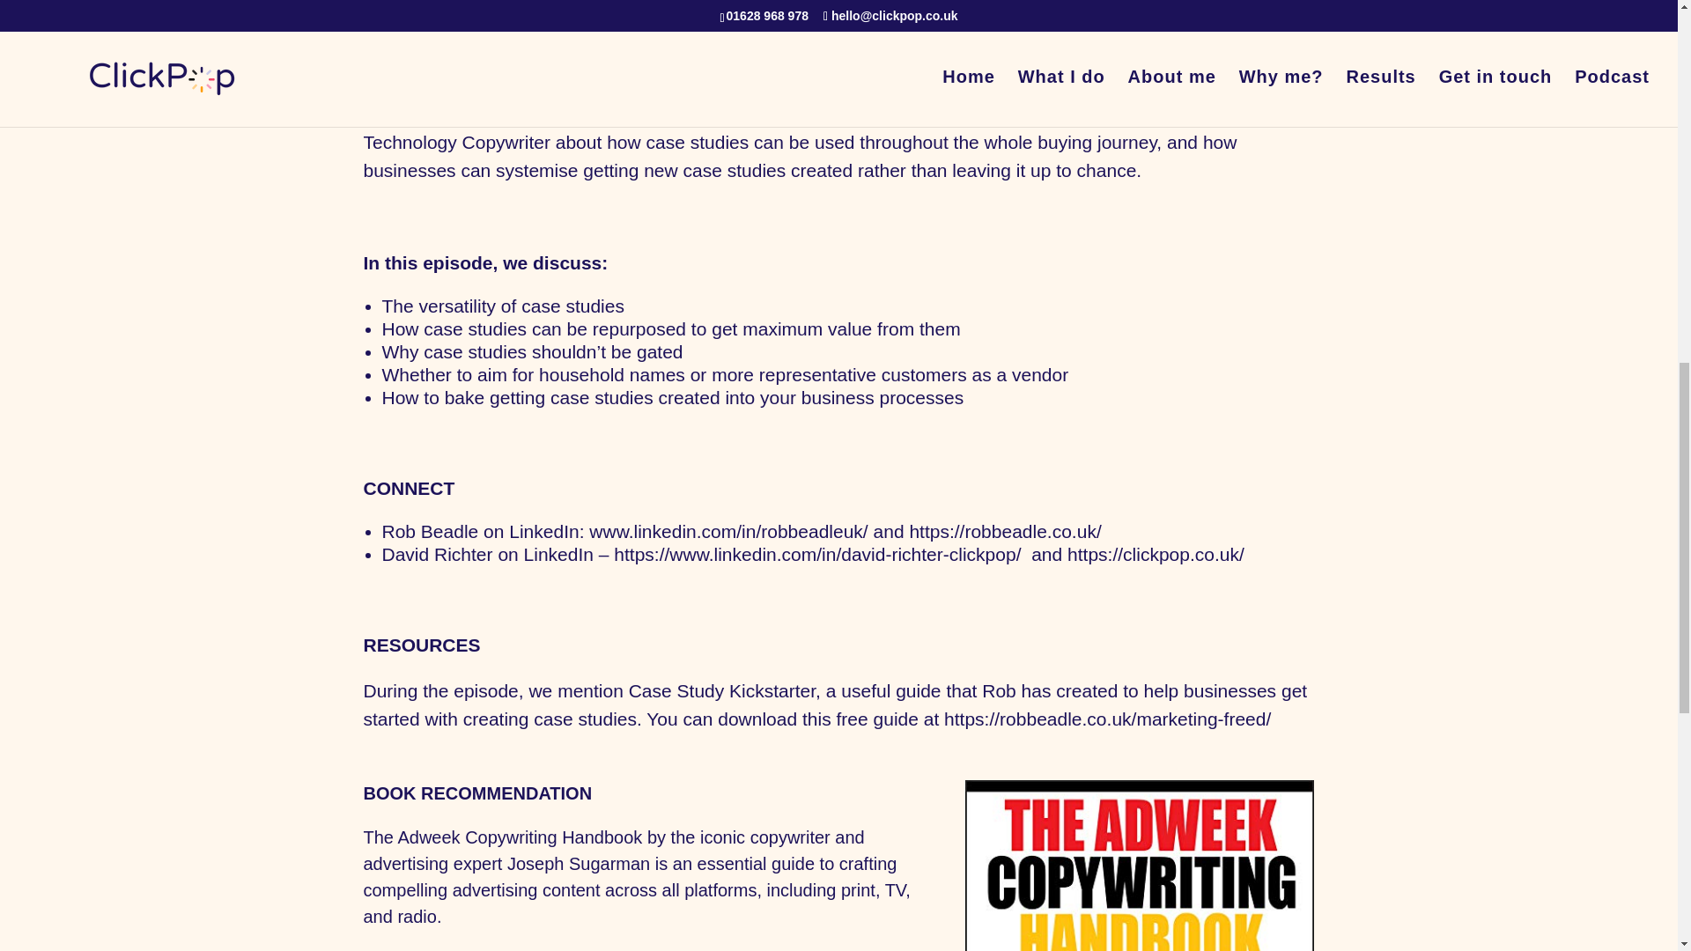  Describe the element at coordinates (1140, 865) in the screenshot. I see `JoSugar` at that location.